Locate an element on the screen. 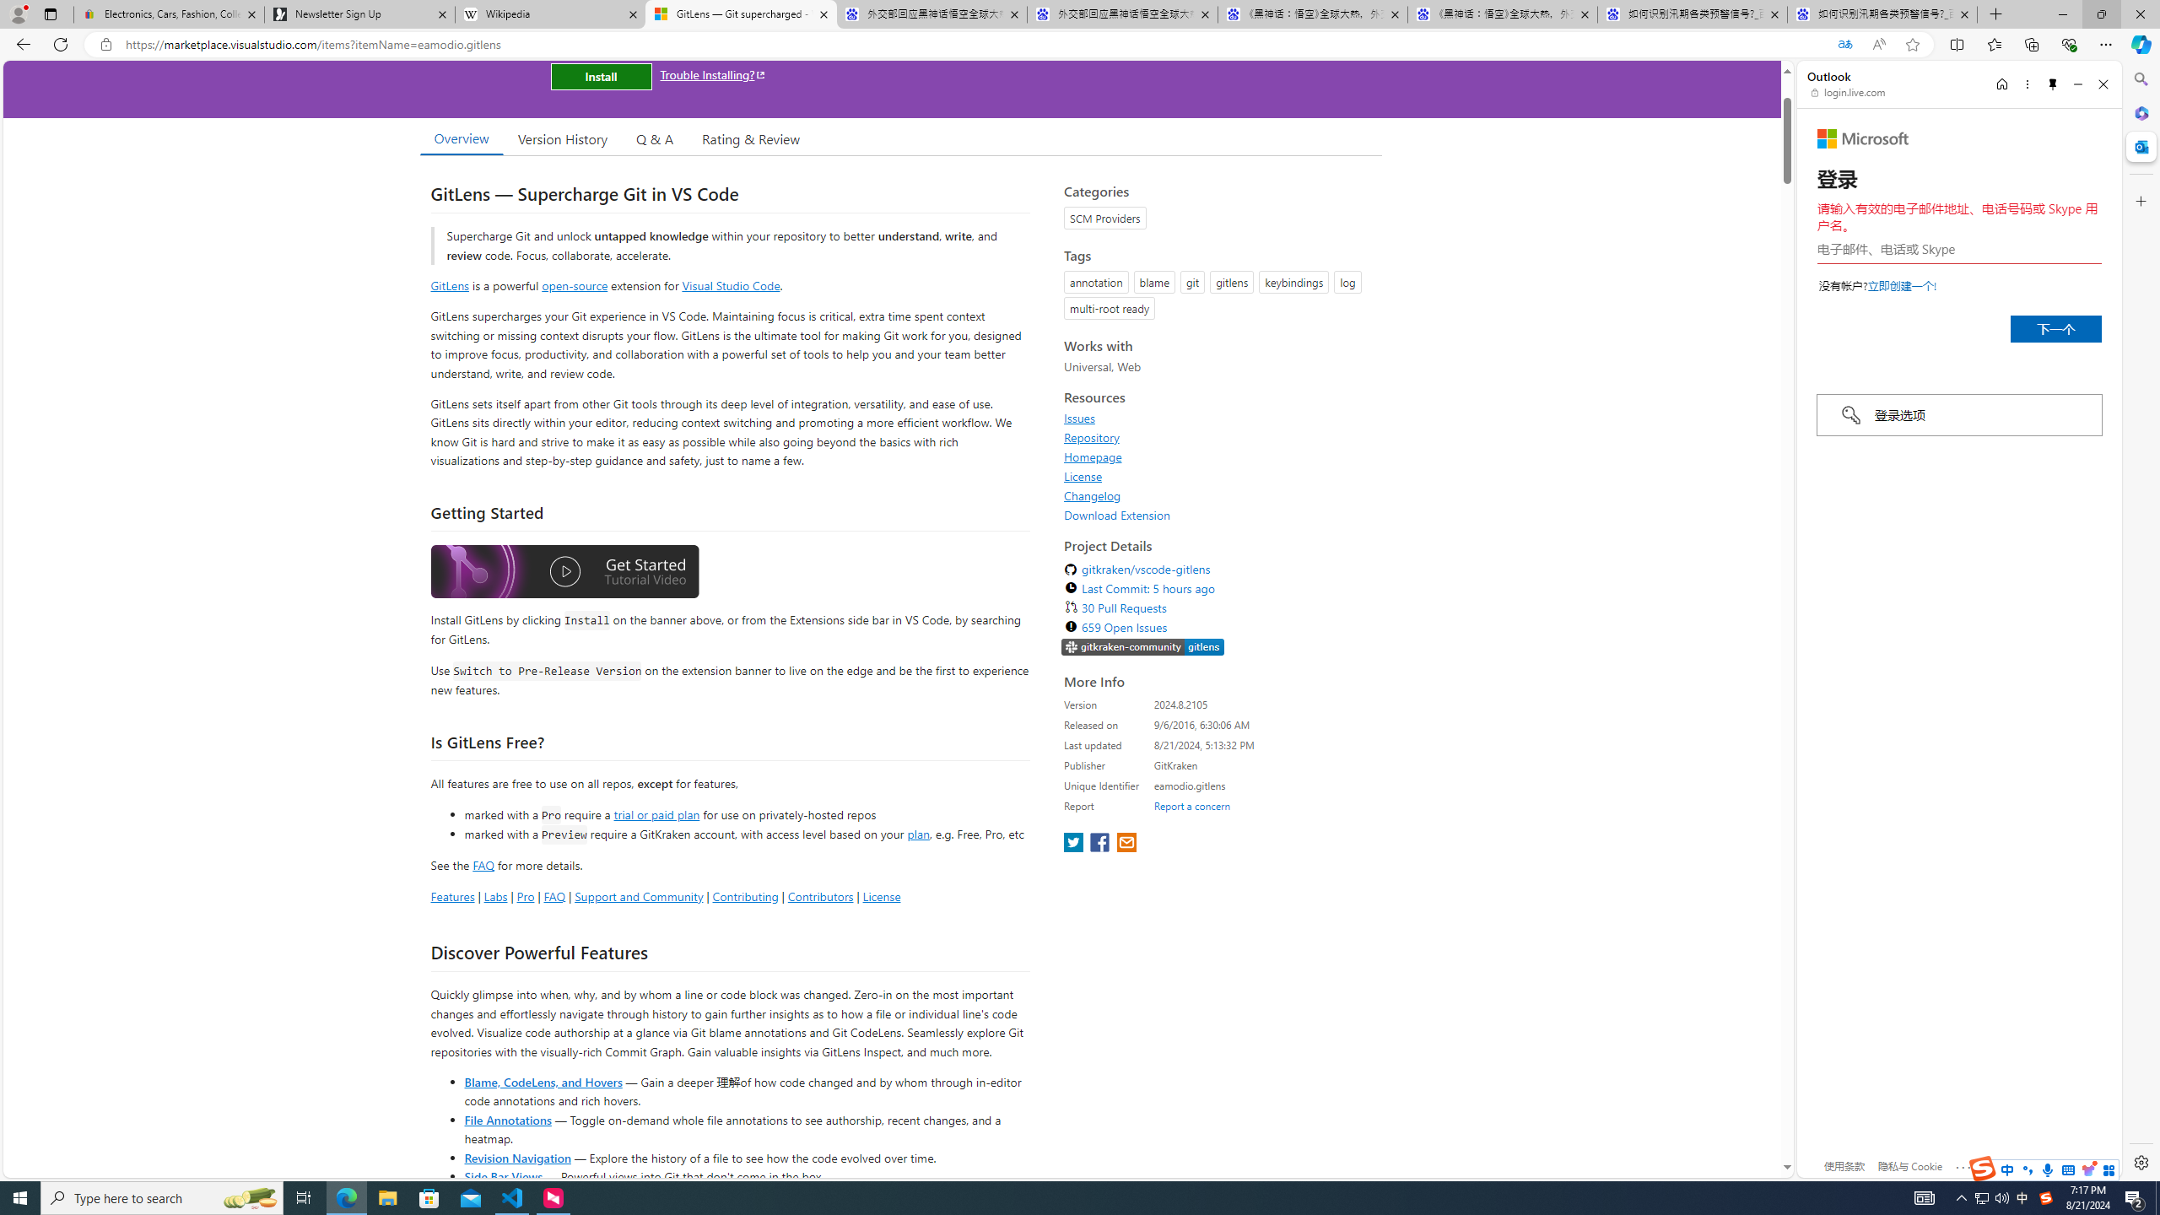 The height and width of the screenshot is (1215, 2160). login.live.com is located at coordinates (1849, 92).